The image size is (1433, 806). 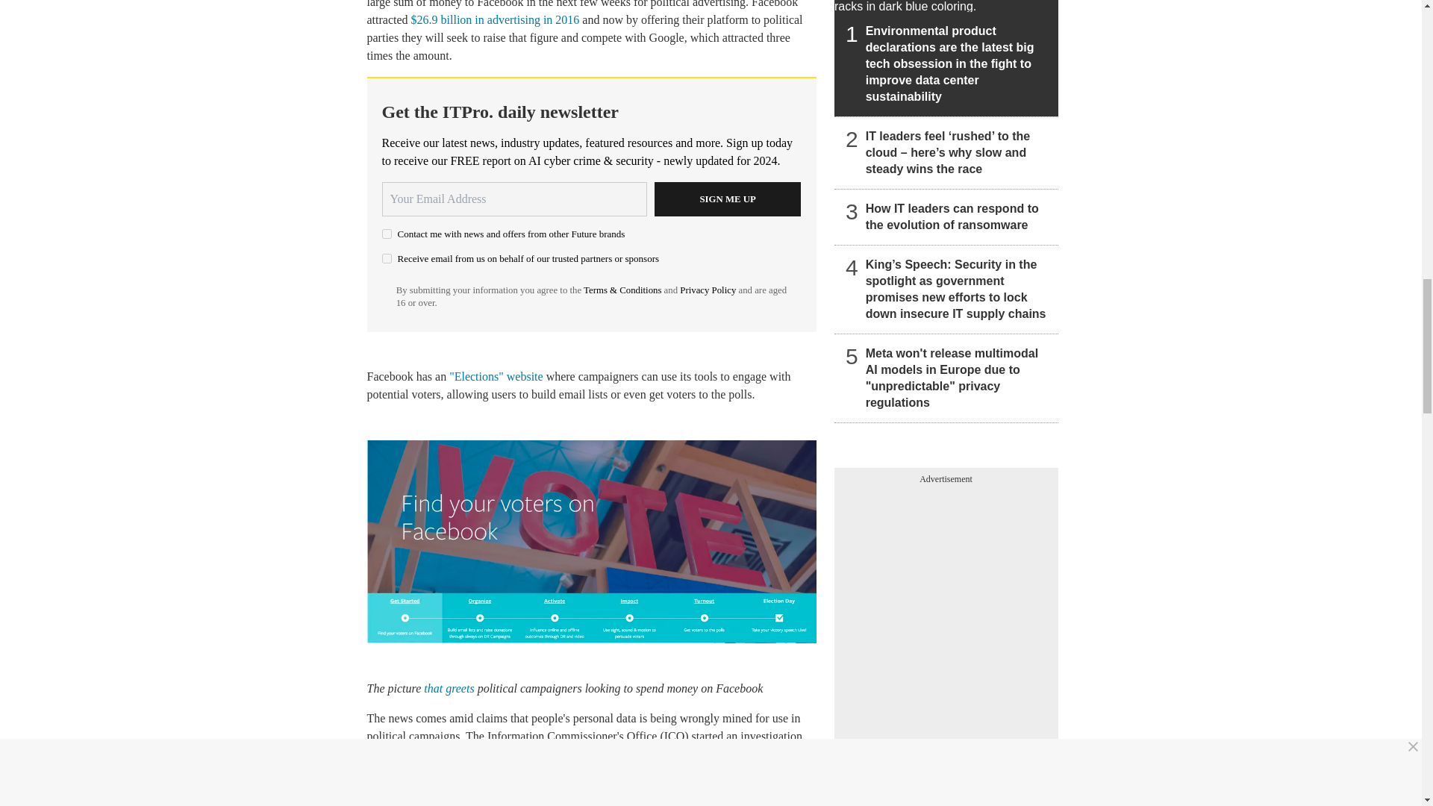 I want to click on Sign me up, so click(x=728, y=199).